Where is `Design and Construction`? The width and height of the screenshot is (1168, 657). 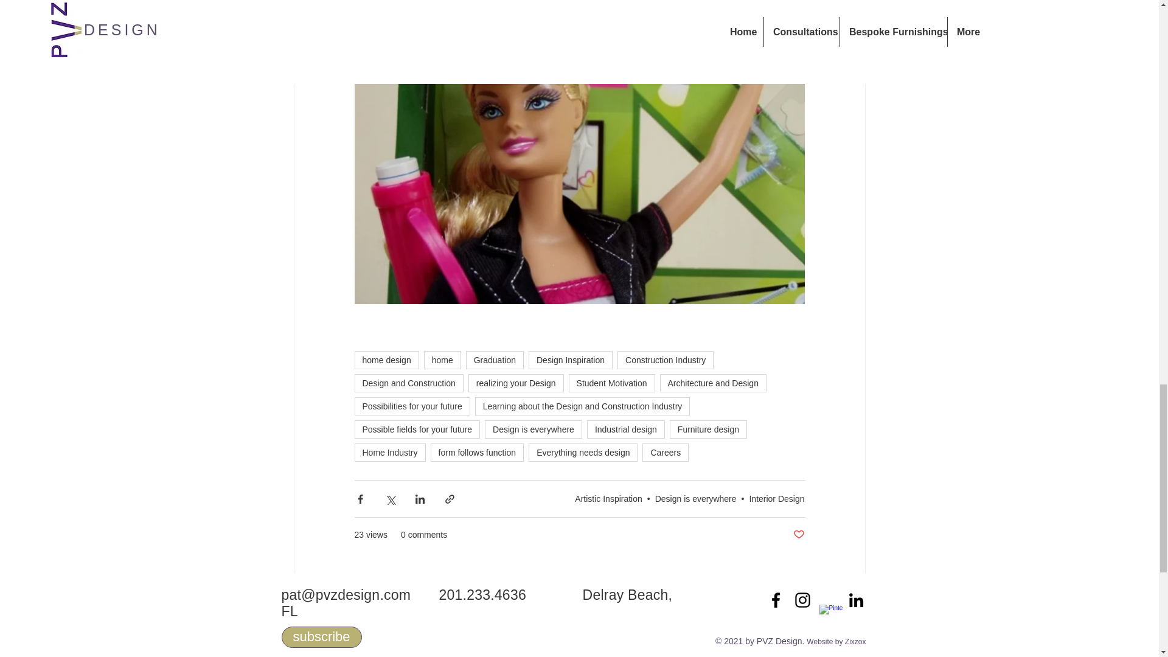
Design and Construction is located at coordinates (408, 383).